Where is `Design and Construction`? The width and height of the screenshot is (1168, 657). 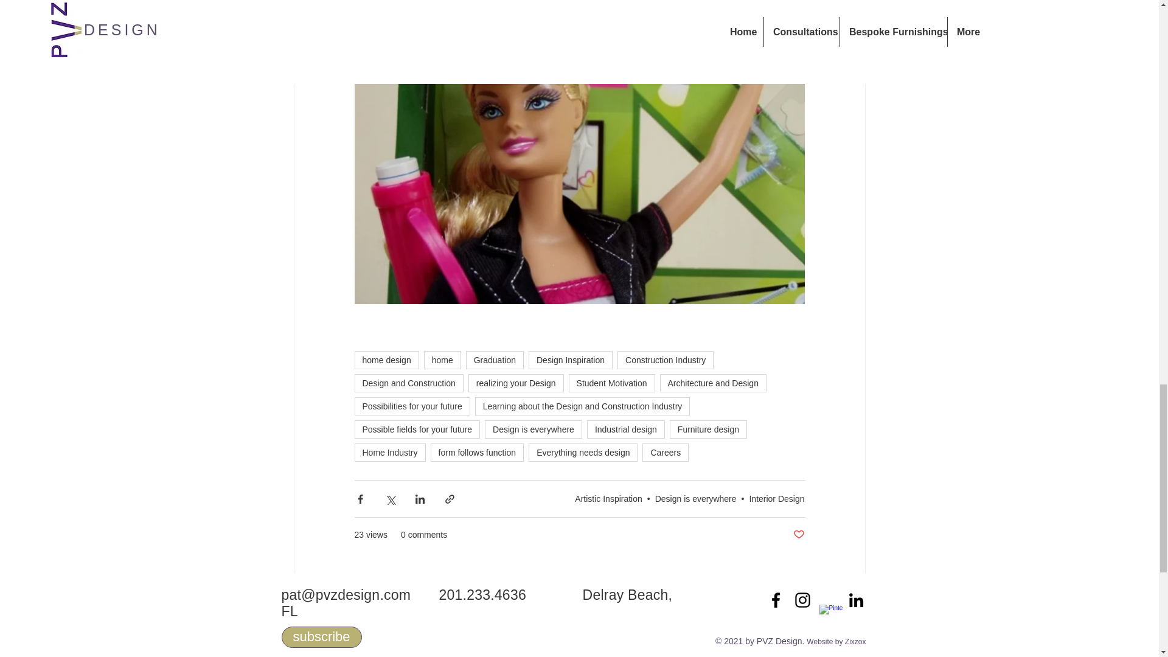
Design and Construction is located at coordinates (408, 383).